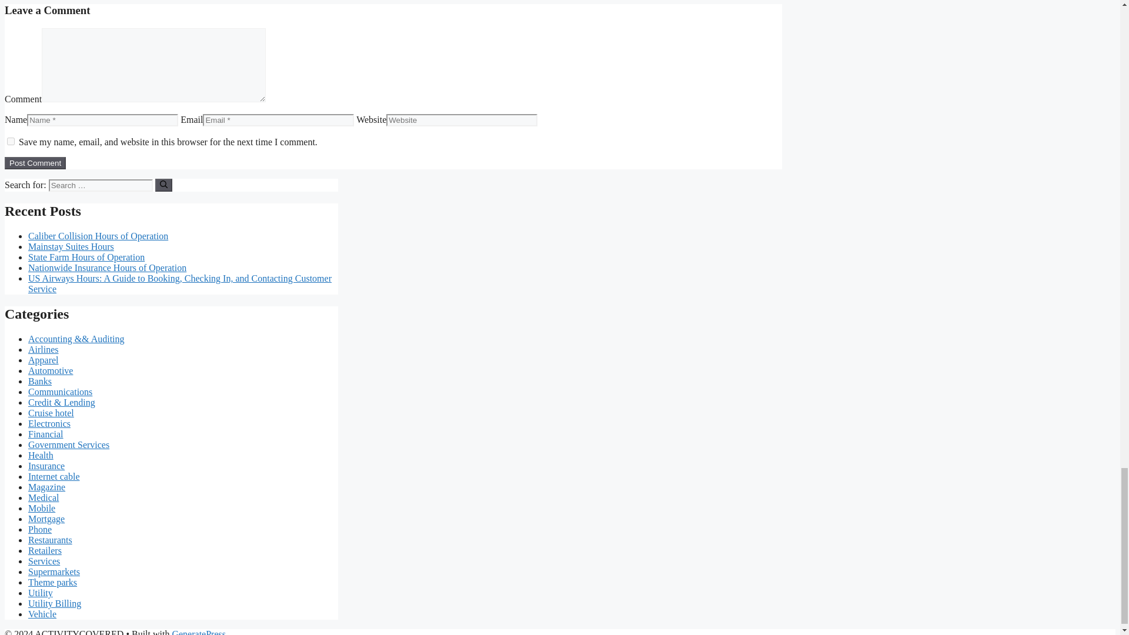 This screenshot has width=1129, height=635. I want to click on Financial, so click(46, 434).